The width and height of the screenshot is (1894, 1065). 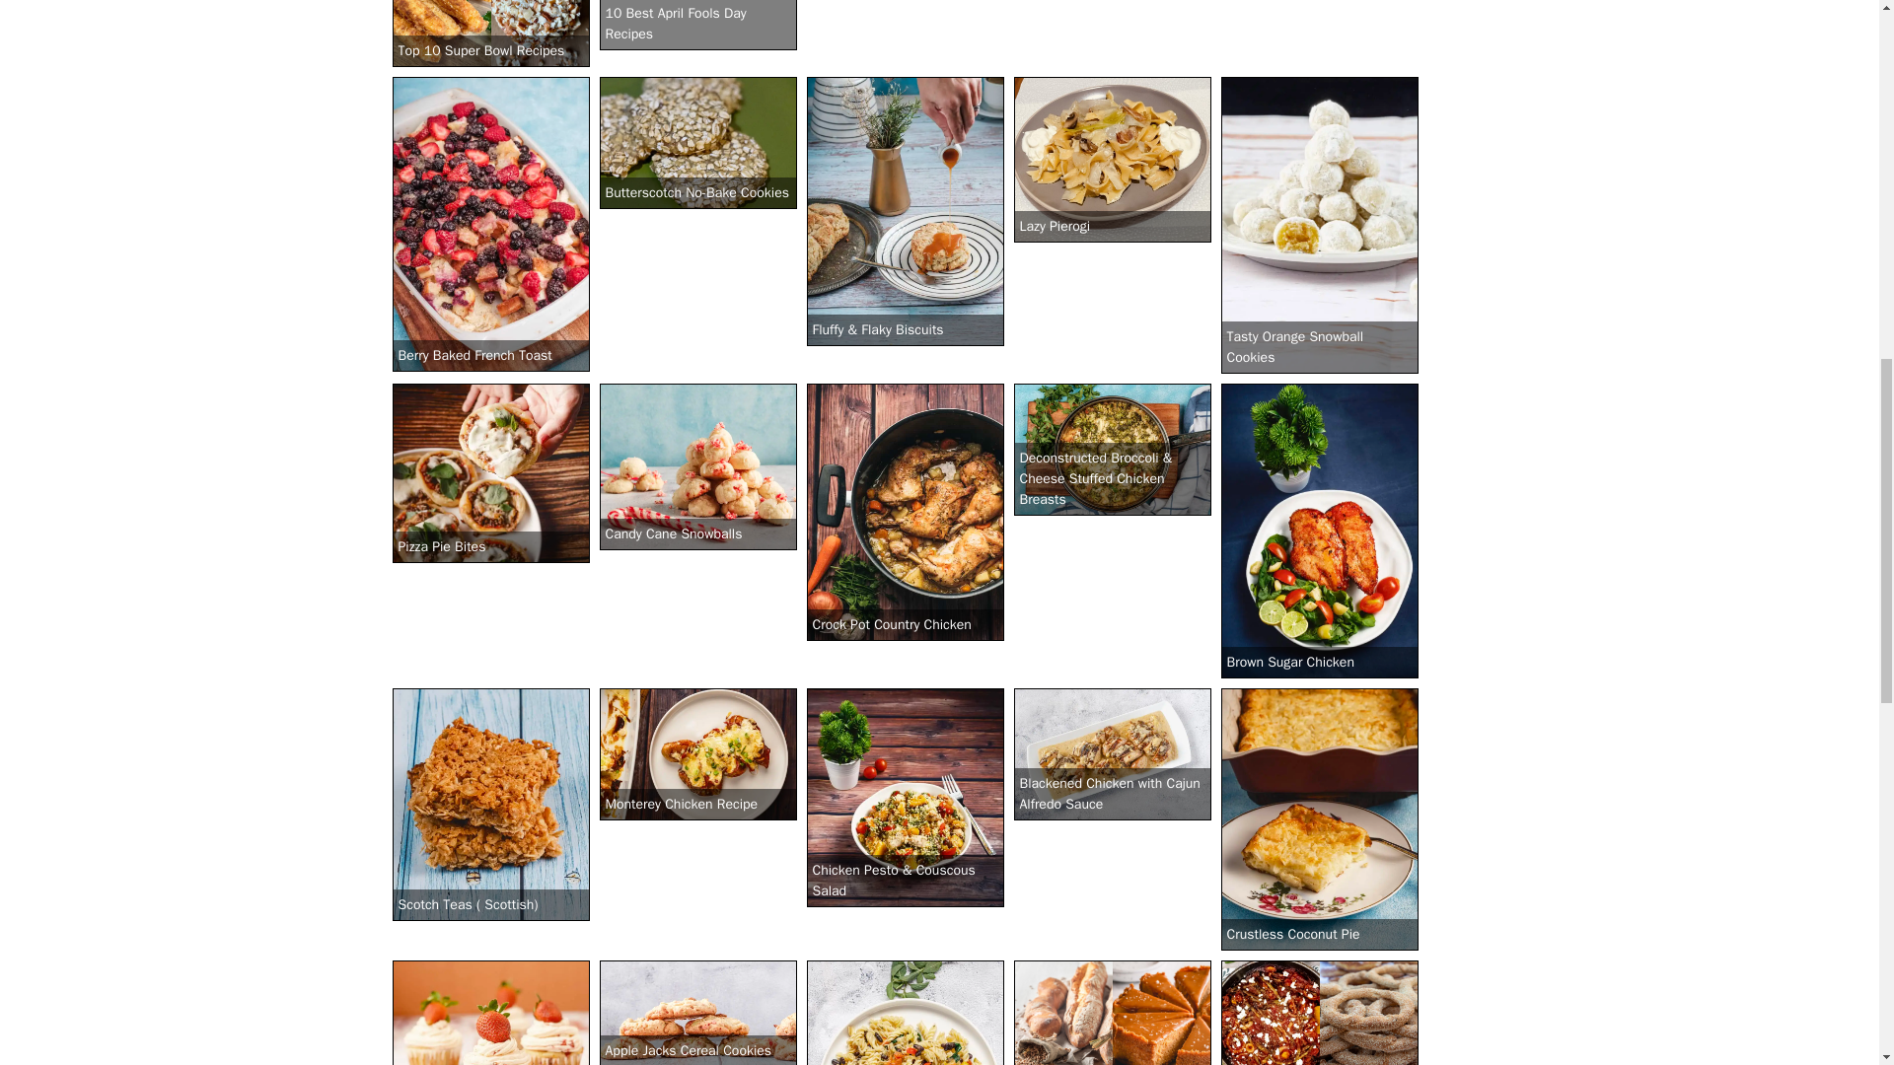 What do you see at coordinates (490, 473) in the screenshot?
I see `Pizza Pie Bites` at bounding box center [490, 473].